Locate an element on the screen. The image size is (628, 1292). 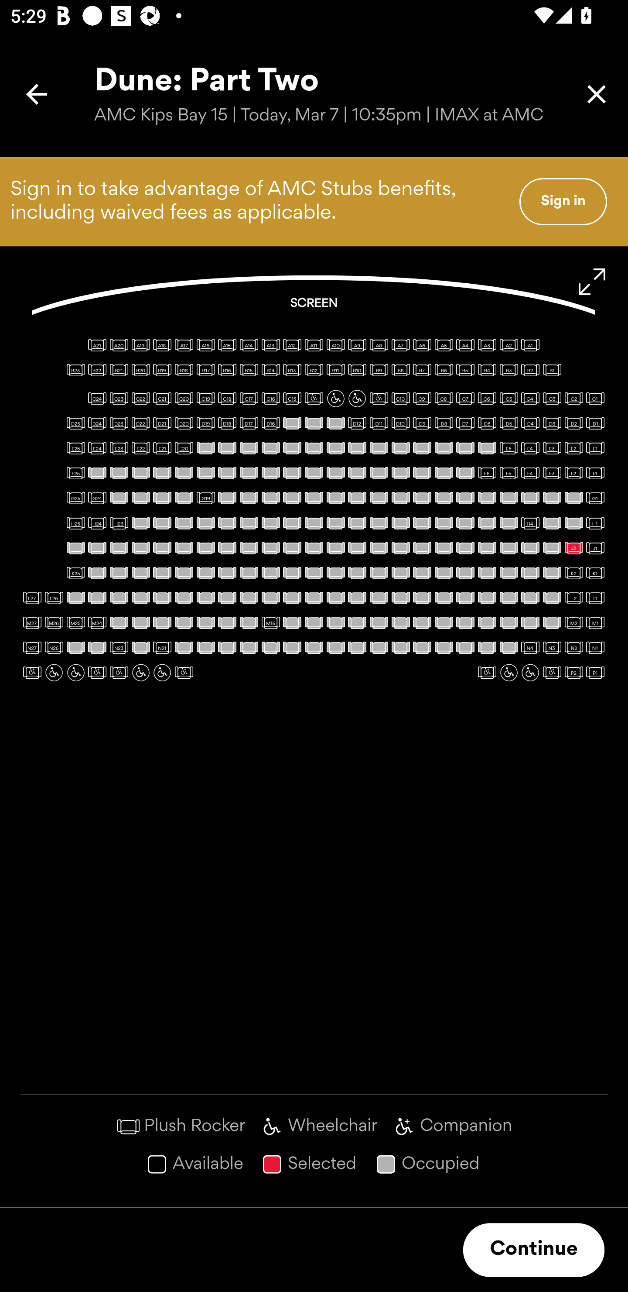
A17, Regular seat, available is located at coordinates (184, 345).